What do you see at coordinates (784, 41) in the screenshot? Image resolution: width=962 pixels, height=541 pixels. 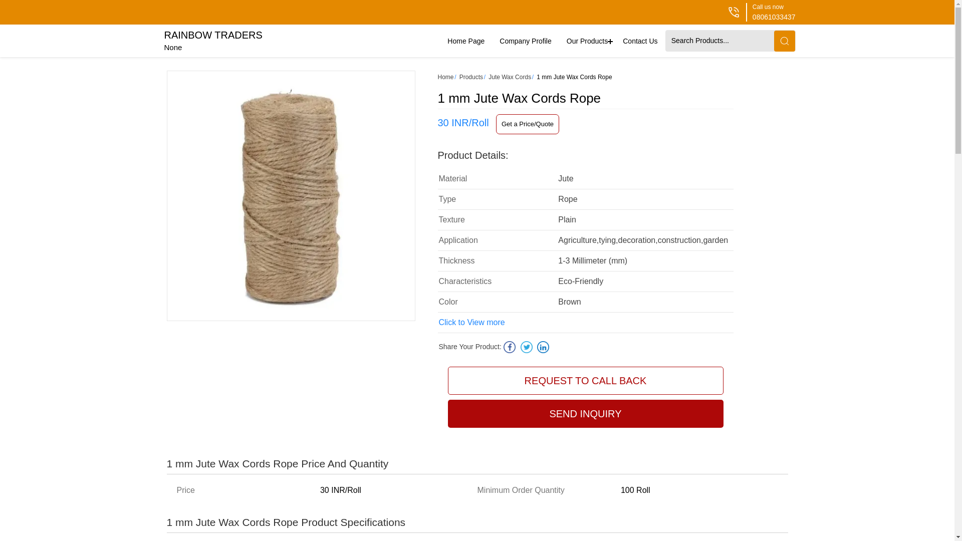 I see `Search Products...` at bounding box center [784, 41].